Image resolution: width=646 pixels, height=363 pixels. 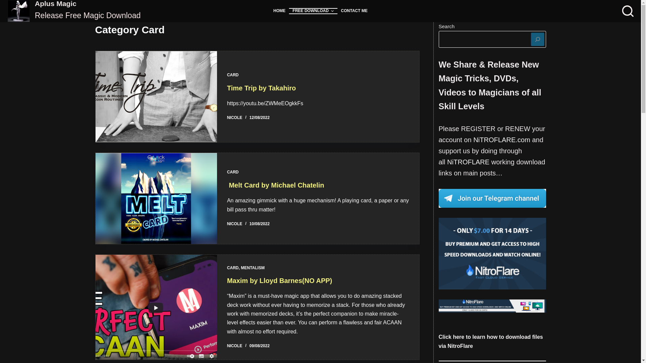 I want to click on Posts by Nicole, so click(x=235, y=224).